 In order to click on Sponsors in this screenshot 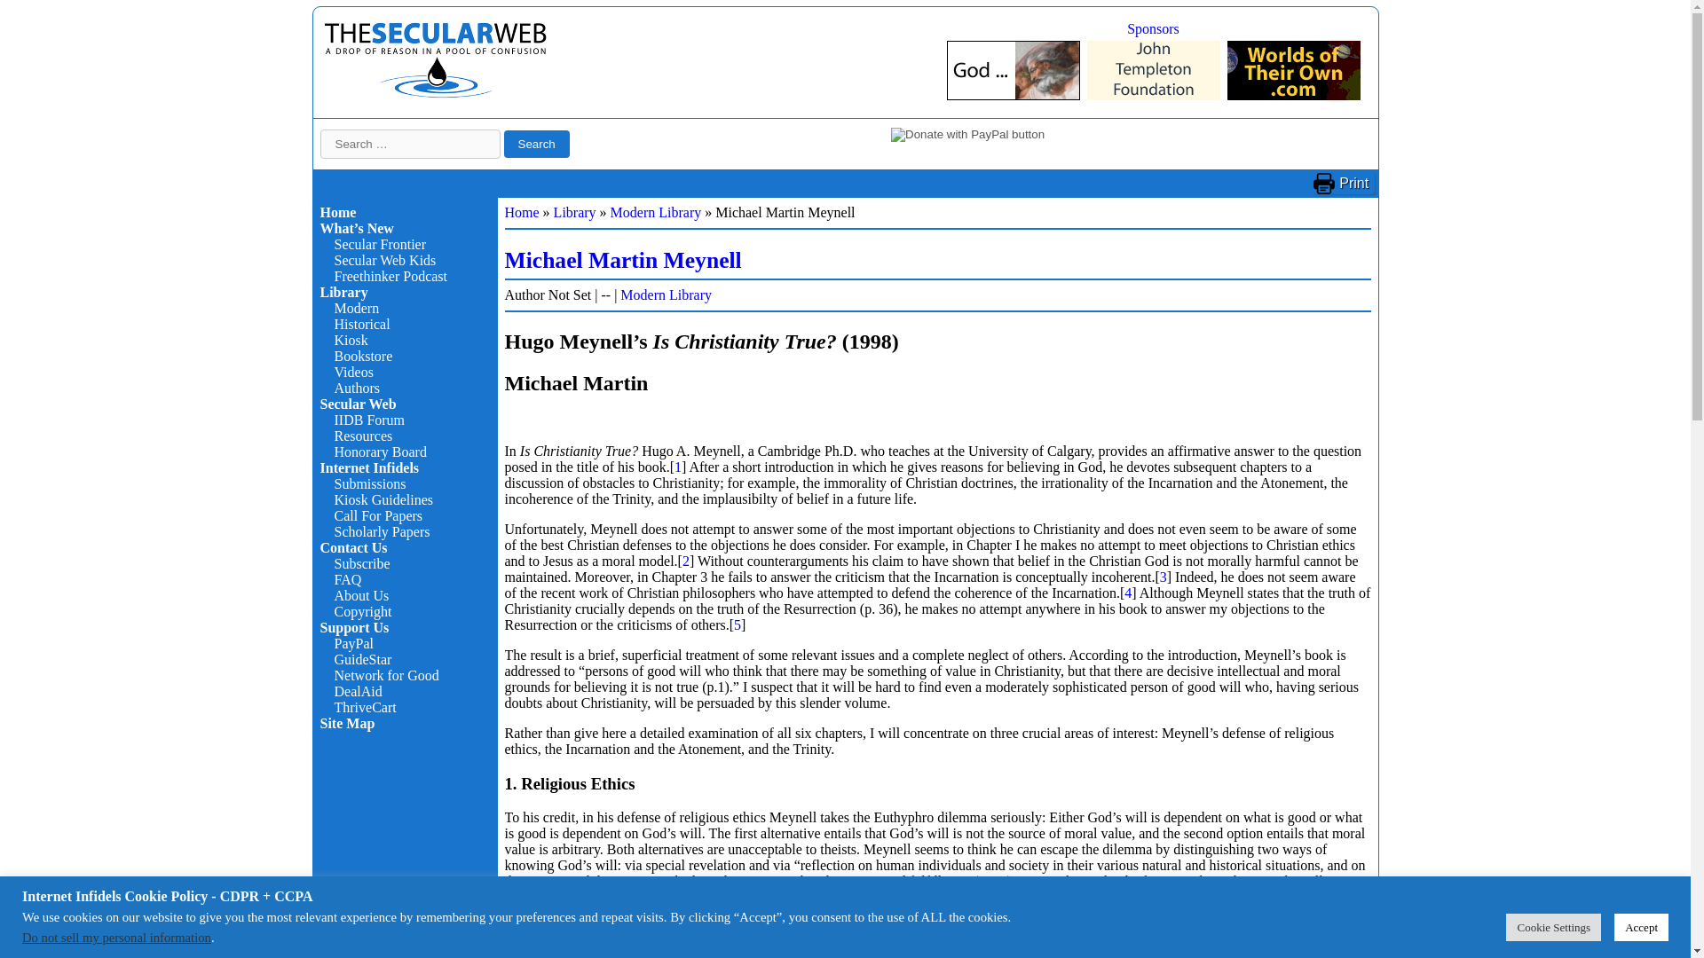, I will do `click(1152, 28)`.